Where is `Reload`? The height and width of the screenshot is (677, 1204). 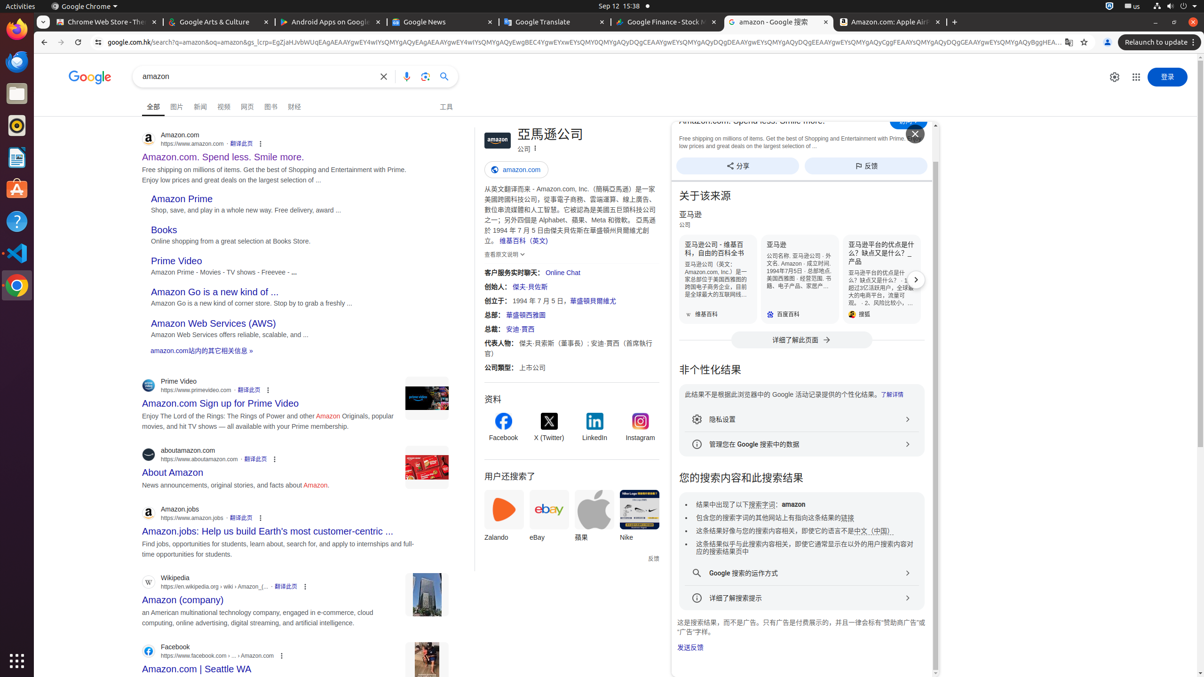
Reload is located at coordinates (78, 42).